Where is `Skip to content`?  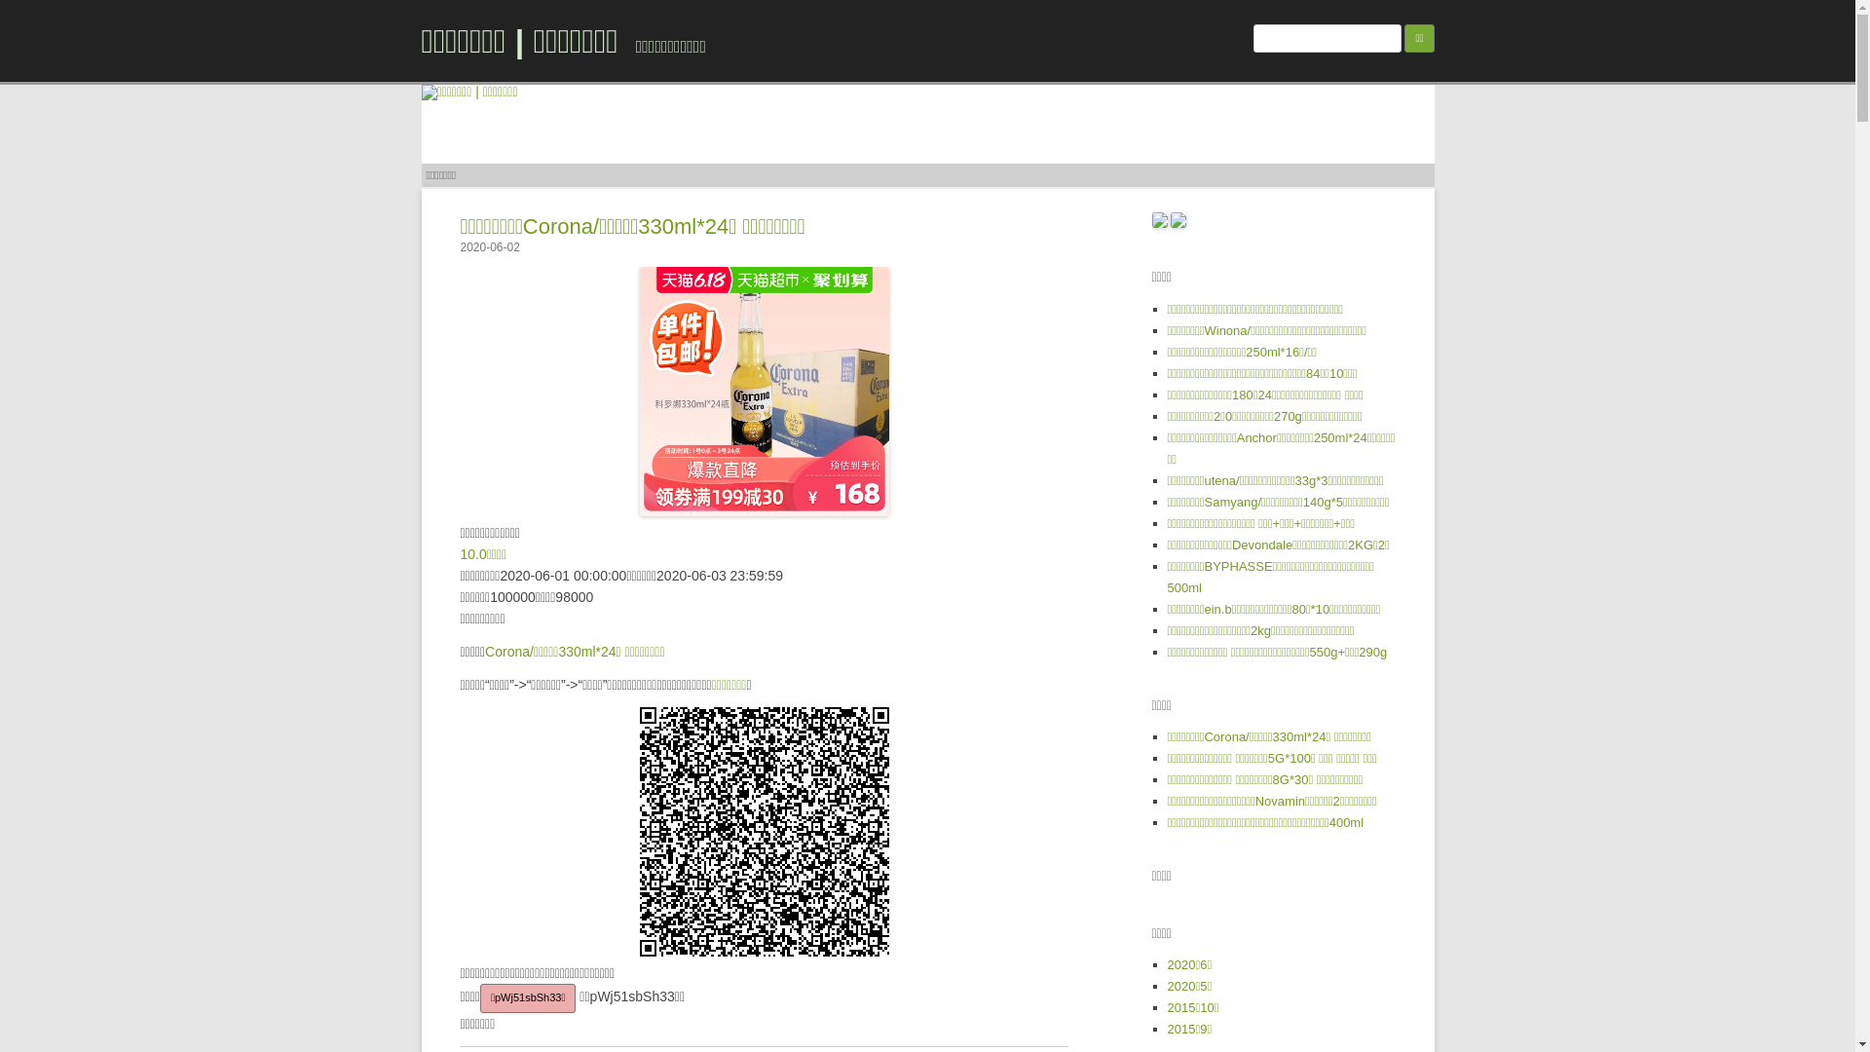 Skip to content is located at coordinates (972, 170).